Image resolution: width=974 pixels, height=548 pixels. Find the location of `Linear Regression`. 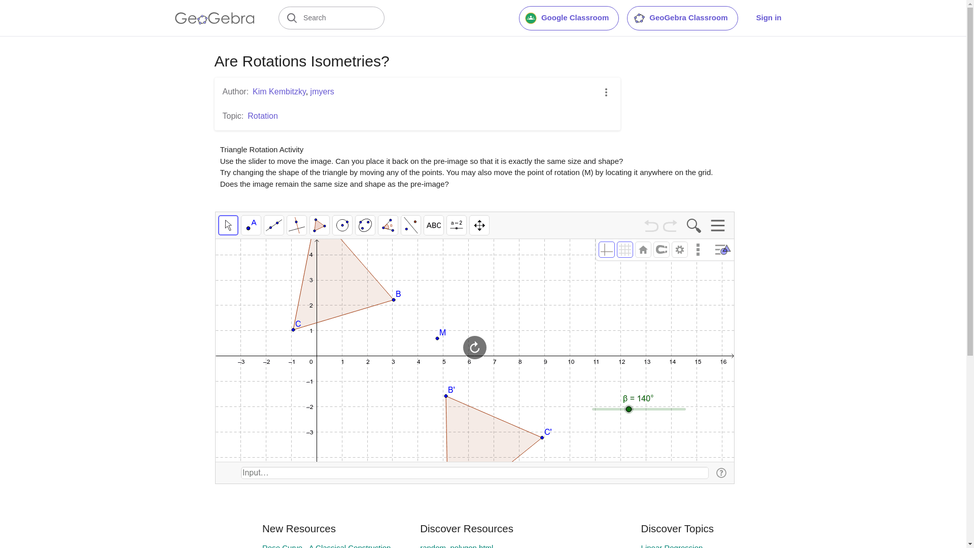

Linear Regression is located at coordinates (672, 546).